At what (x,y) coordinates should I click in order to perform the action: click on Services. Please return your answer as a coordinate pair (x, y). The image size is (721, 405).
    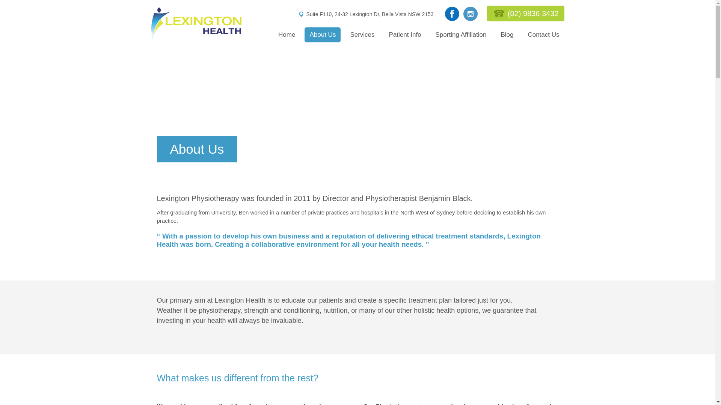
    Looking at the image, I should click on (362, 35).